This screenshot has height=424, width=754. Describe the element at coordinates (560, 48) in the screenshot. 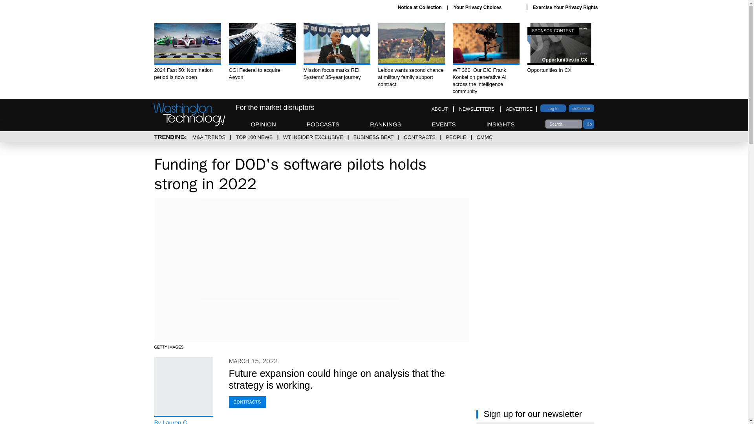

I see `RANKINGS` at that location.